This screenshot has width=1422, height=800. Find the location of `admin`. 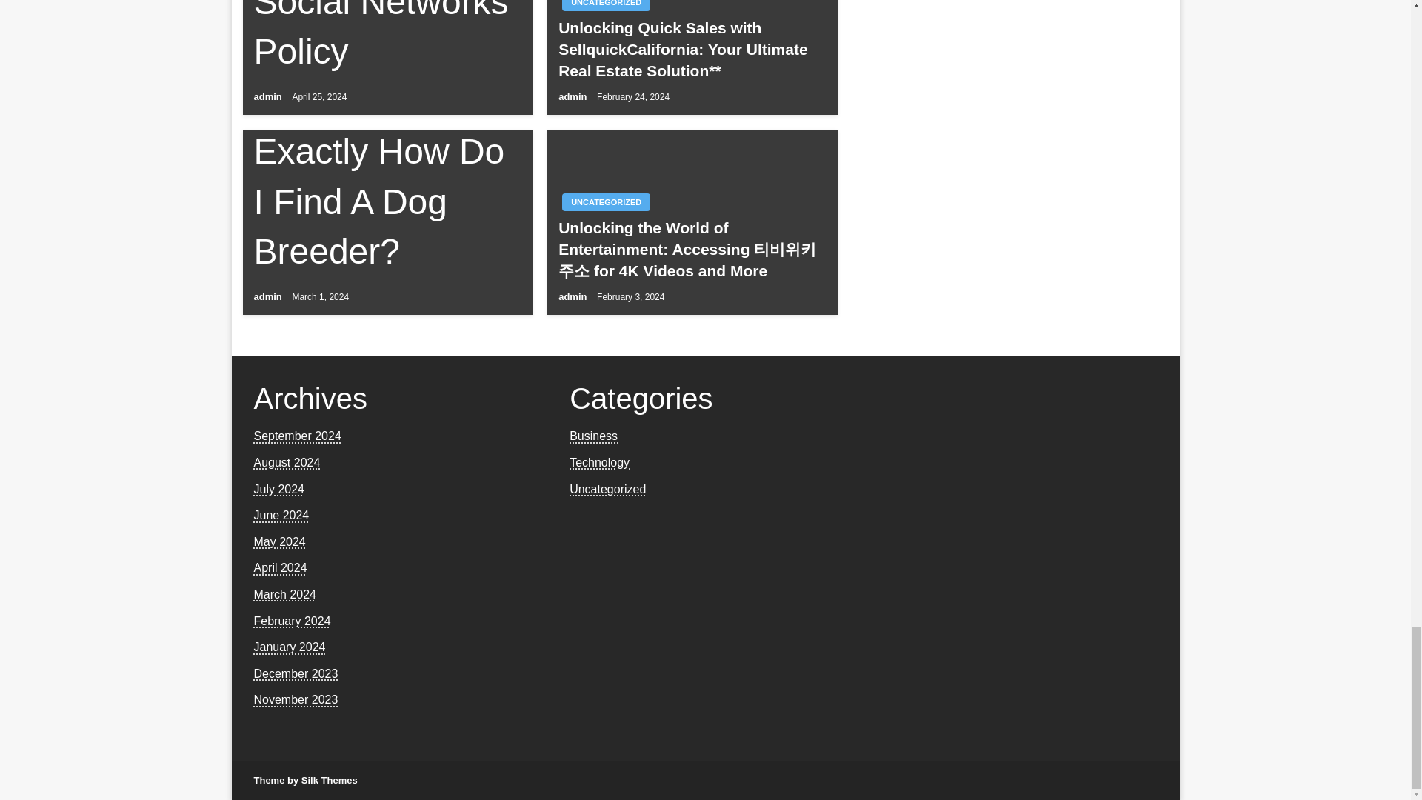

admin is located at coordinates (574, 296).